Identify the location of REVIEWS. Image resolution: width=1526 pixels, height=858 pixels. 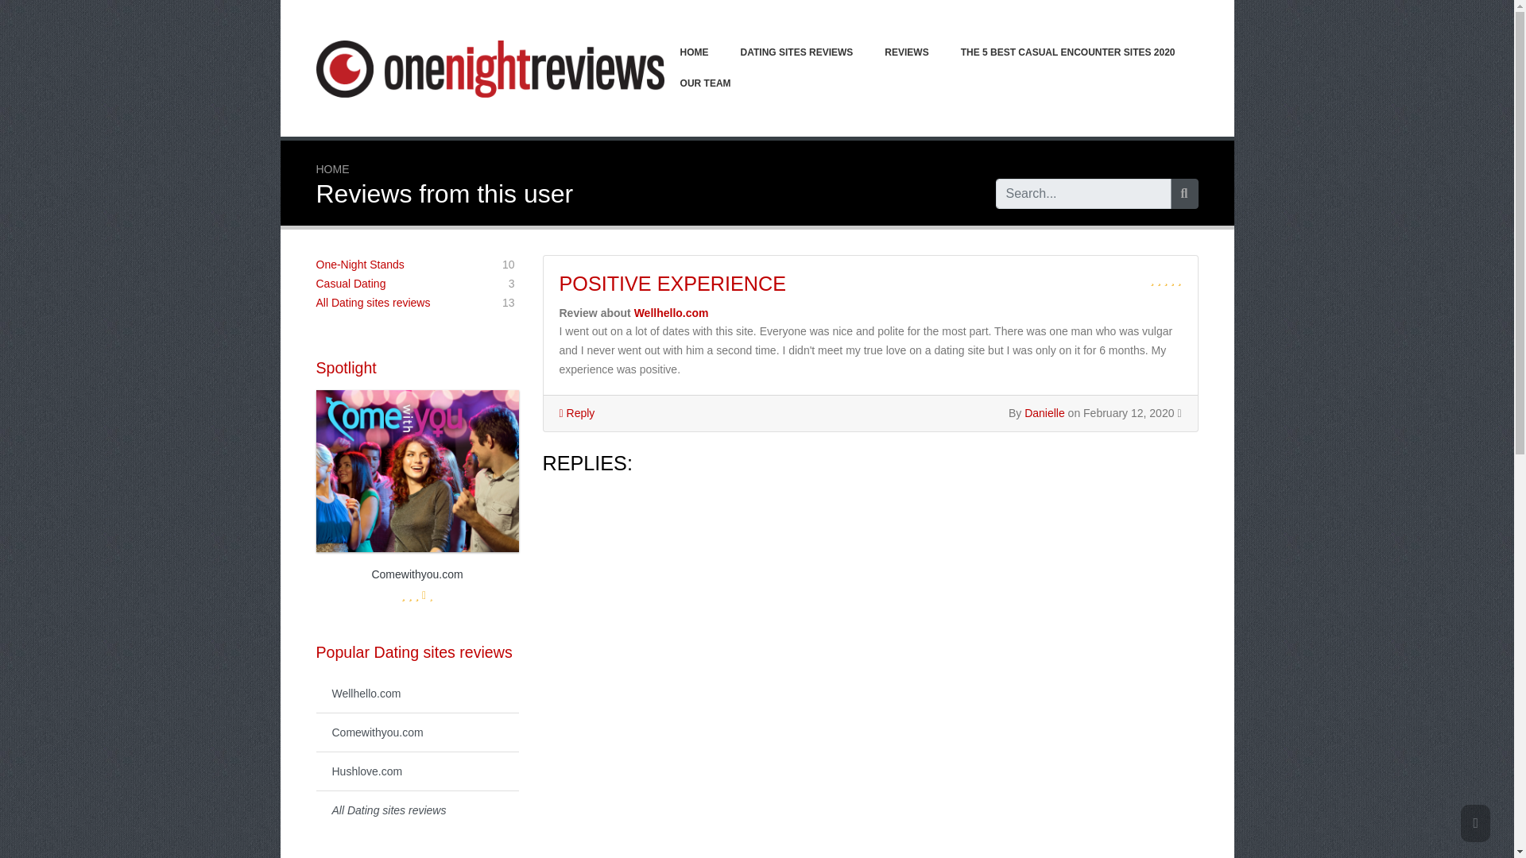
(672, 312).